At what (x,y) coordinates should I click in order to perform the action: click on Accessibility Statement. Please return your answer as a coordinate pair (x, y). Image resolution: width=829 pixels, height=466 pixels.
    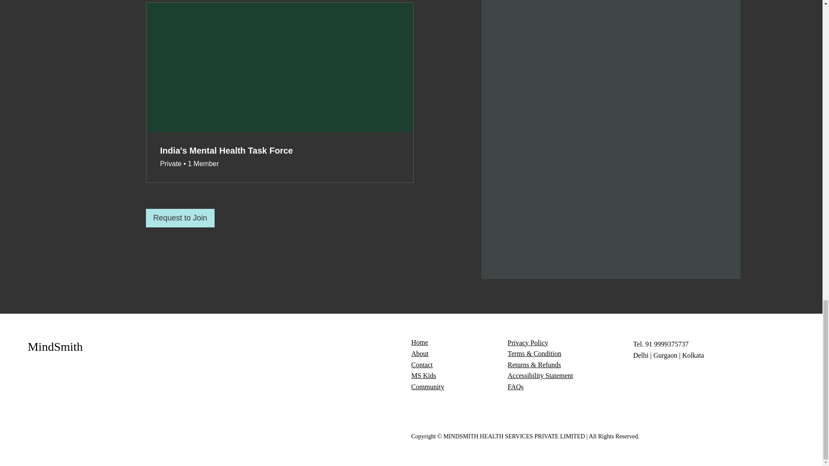
    Looking at the image, I should click on (541, 375).